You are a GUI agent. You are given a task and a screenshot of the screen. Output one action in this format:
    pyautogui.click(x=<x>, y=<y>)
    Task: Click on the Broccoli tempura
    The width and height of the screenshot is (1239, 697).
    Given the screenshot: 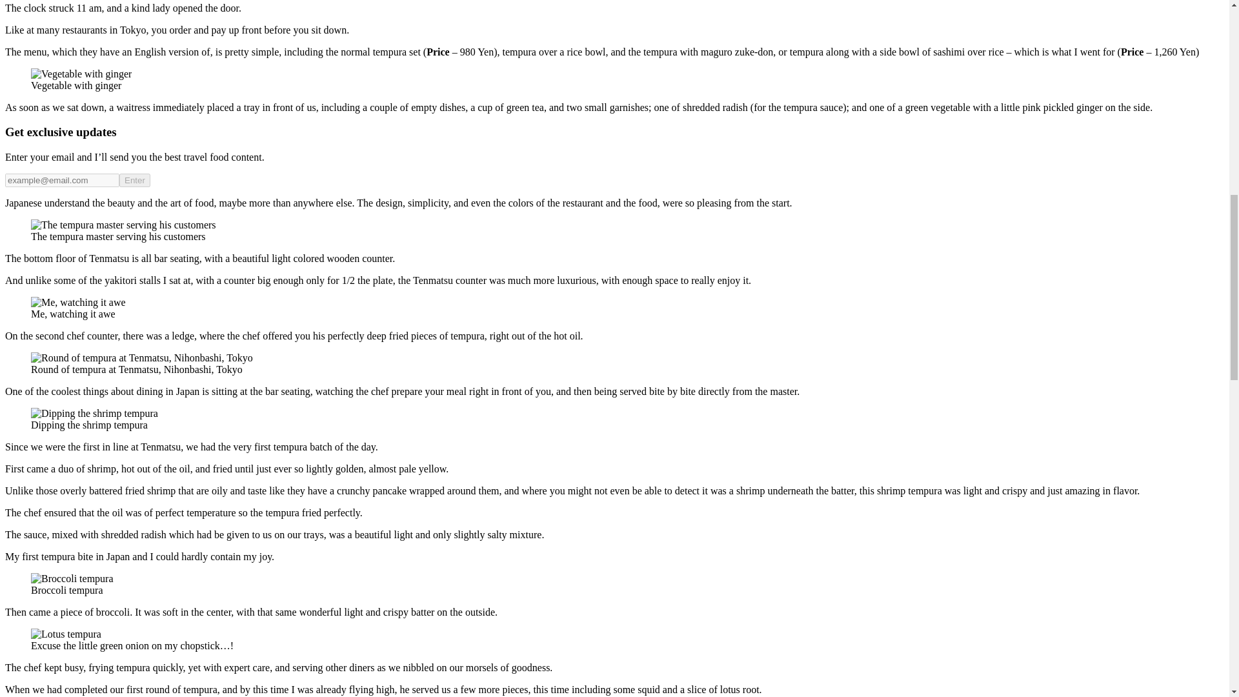 What is the action you would take?
    pyautogui.click(x=72, y=578)
    